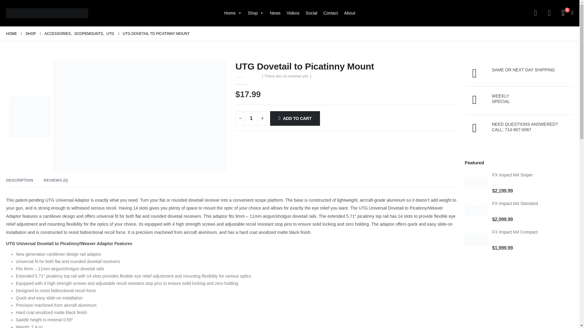 This screenshot has height=328, width=584. What do you see at coordinates (11, 34) in the screenshot?
I see `Go to Home Page` at bounding box center [11, 34].